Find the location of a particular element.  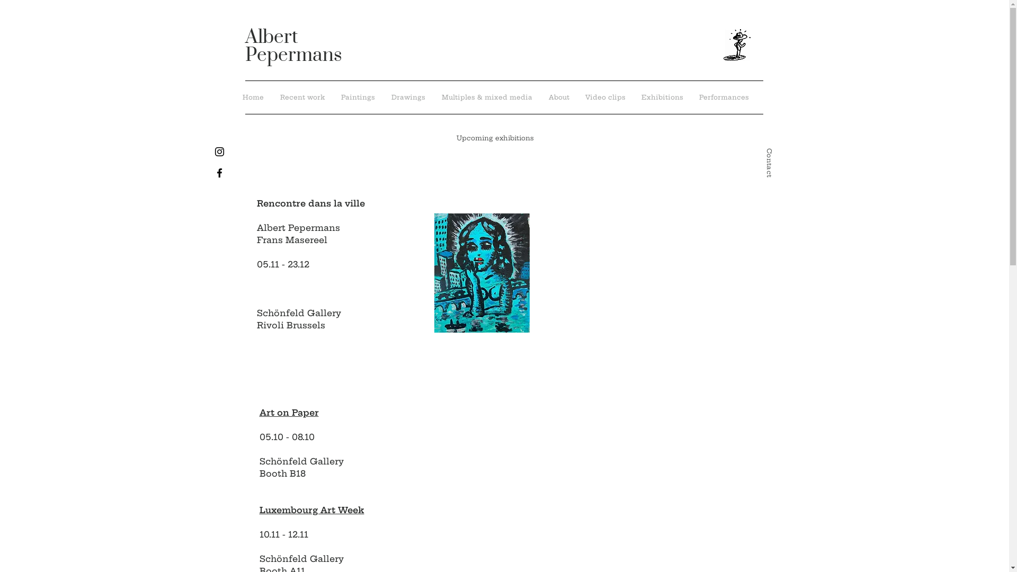

Paintings is located at coordinates (358, 97).